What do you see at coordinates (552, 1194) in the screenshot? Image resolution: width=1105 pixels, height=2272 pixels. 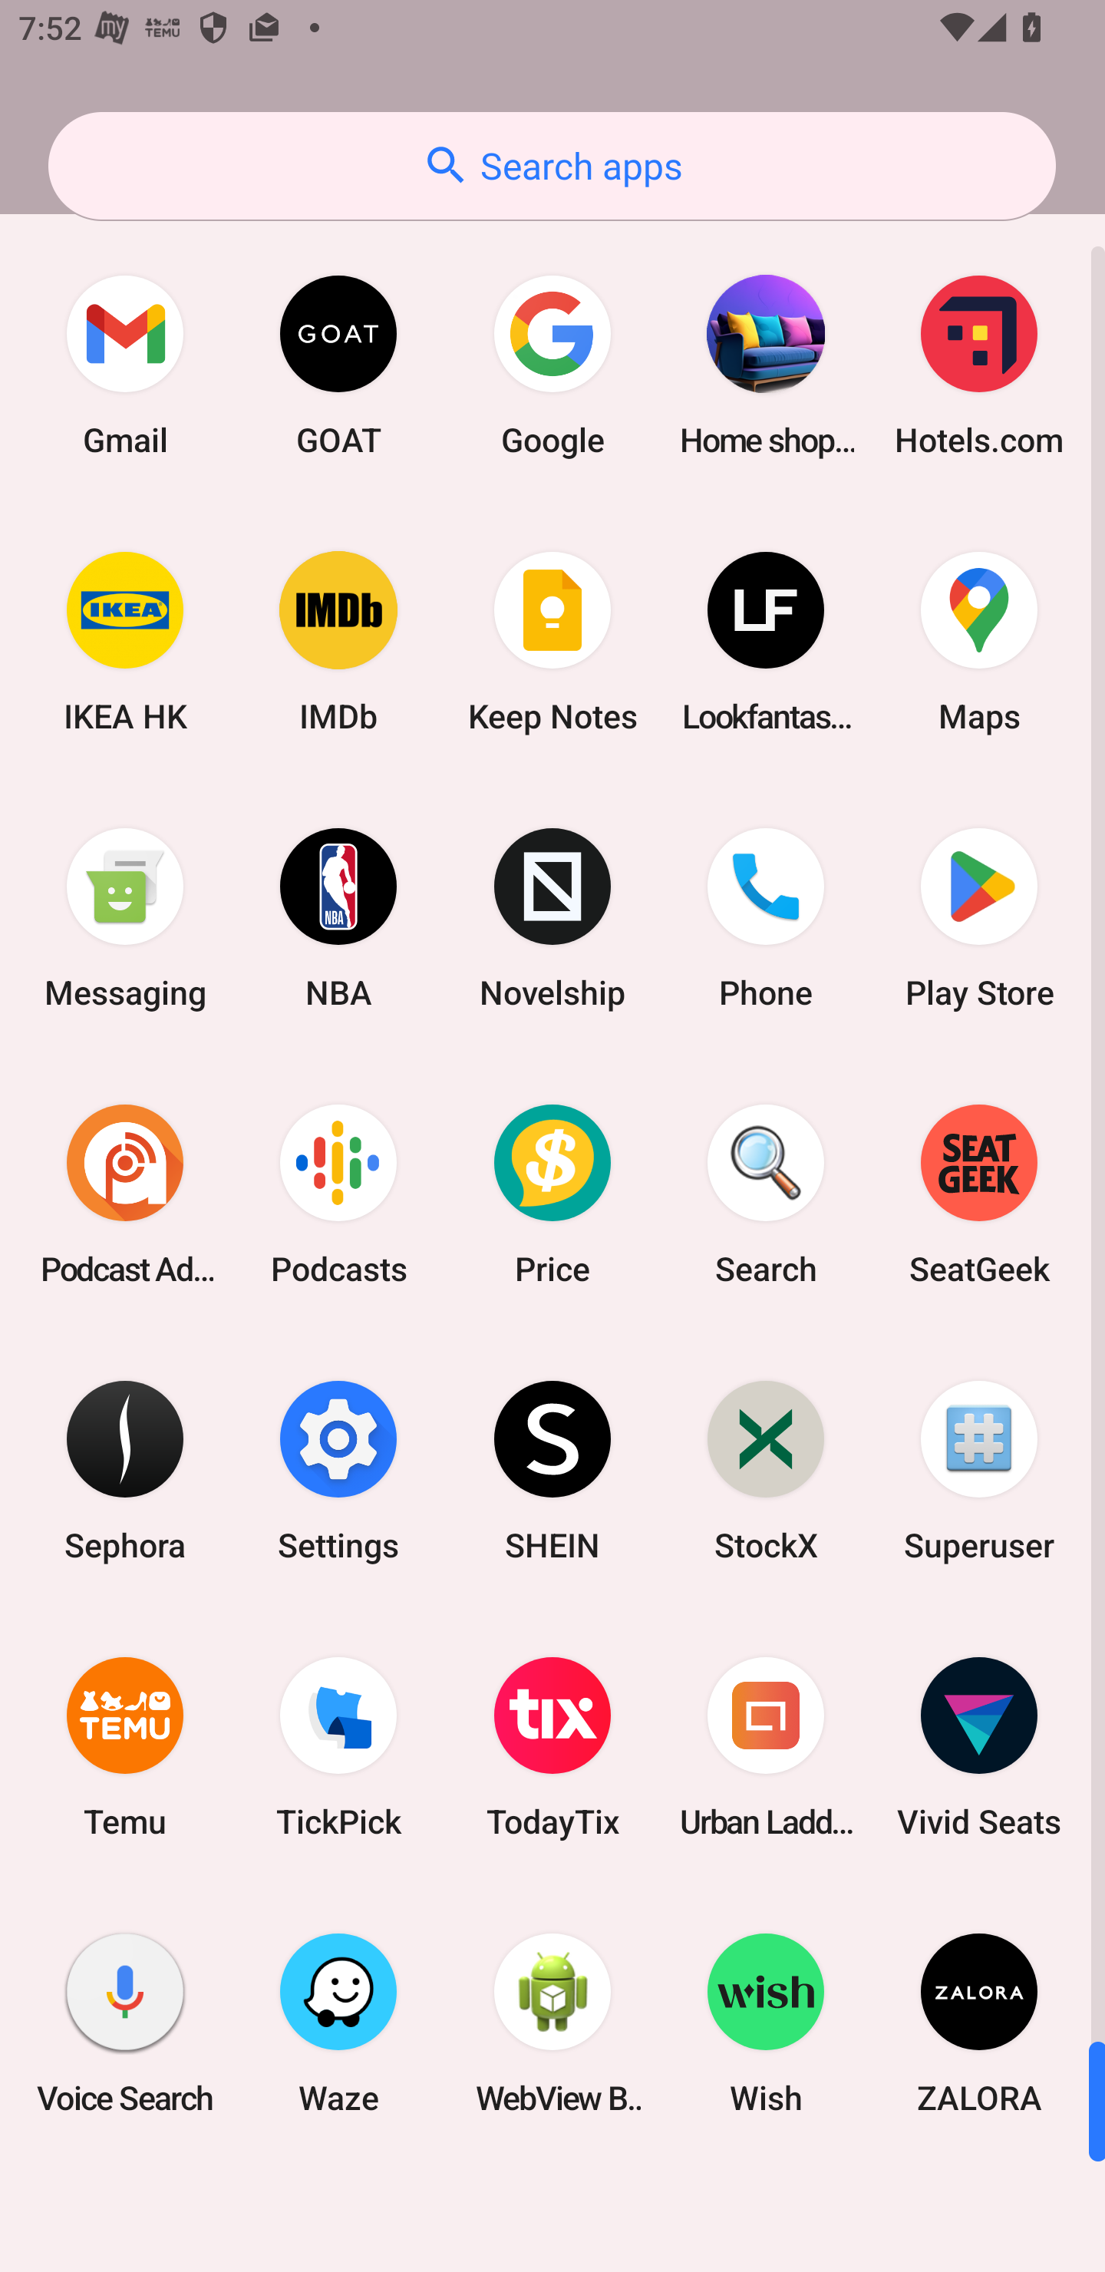 I see `Price` at bounding box center [552, 1194].